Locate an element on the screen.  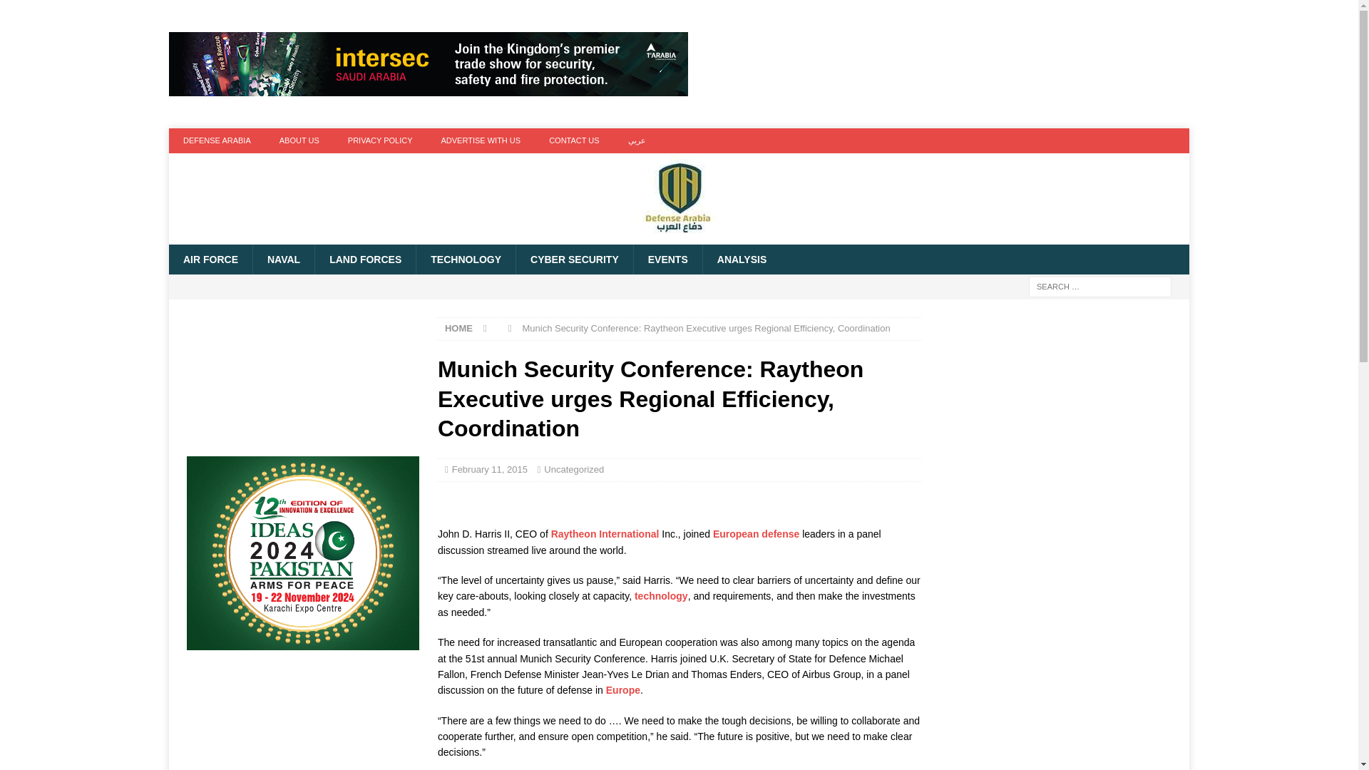
CONTACT US is located at coordinates (574, 140).